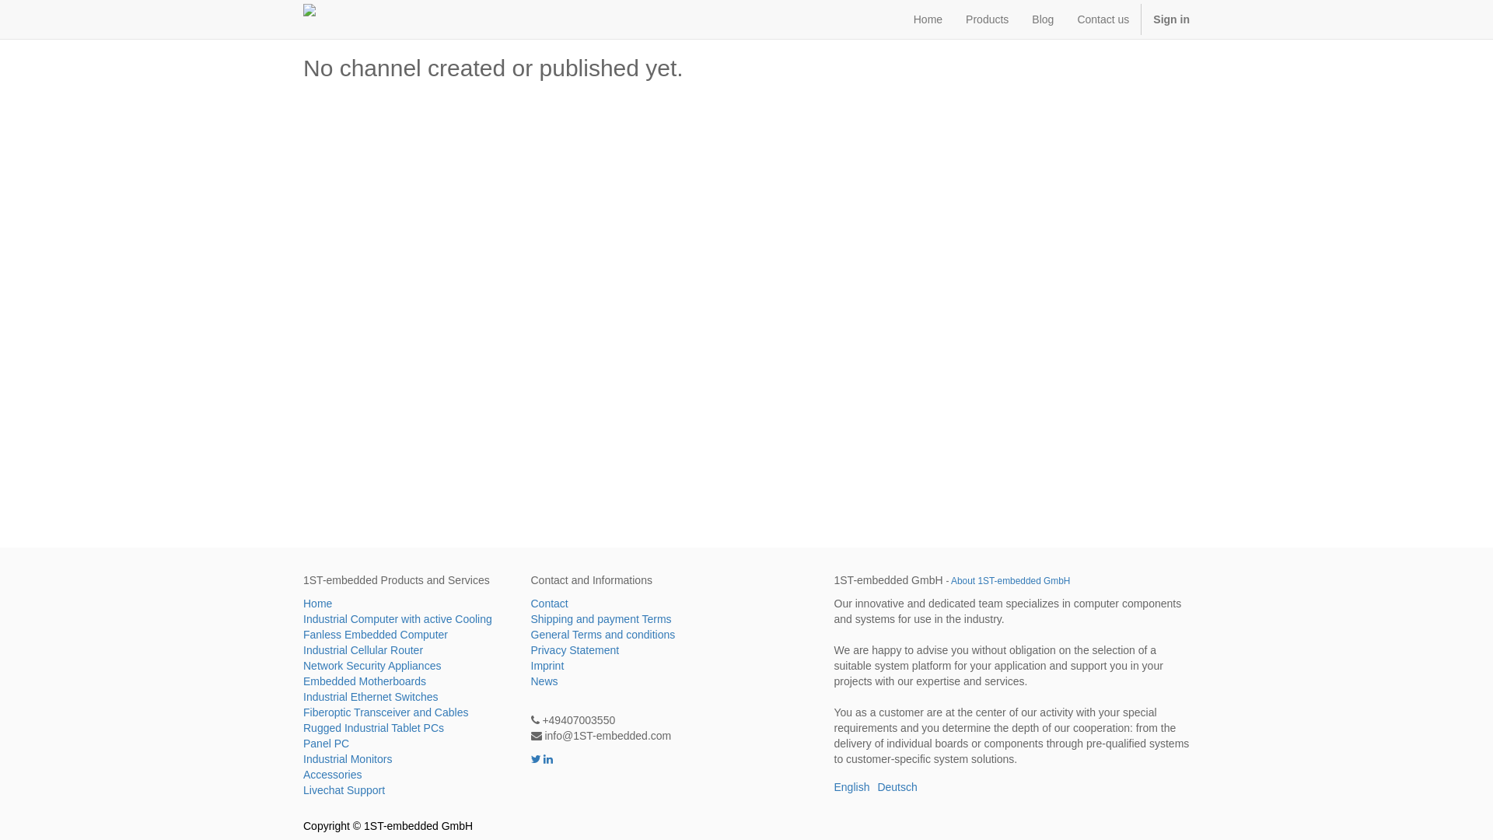 This screenshot has width=1493, height=840. What do you see at coordinates (309, 19) in the screenshot?
I see `1ST-embedded GmbH` at bounding box center [309, 19].